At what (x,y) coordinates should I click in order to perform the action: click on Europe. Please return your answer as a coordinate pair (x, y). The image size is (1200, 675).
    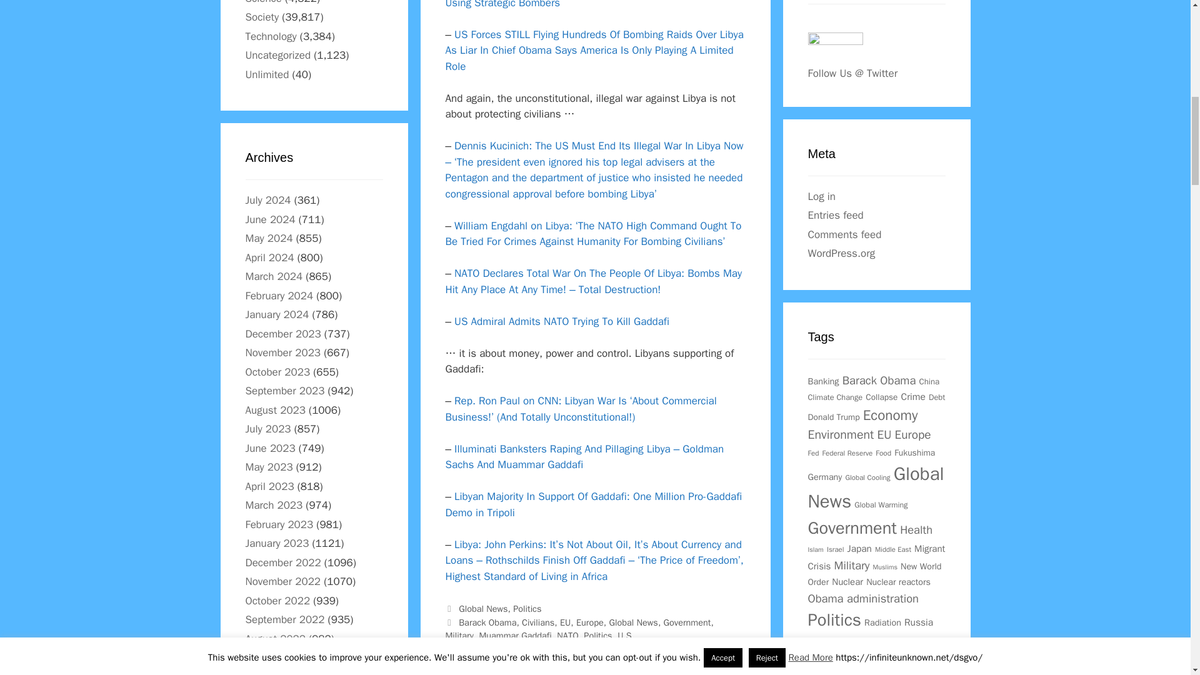
    Looking at the image, I should click on (589, 622).